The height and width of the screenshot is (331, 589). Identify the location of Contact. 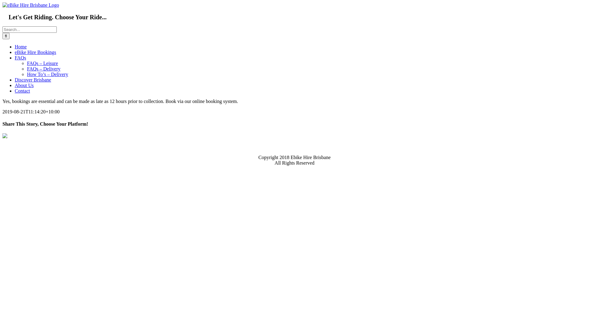
(22, 91).